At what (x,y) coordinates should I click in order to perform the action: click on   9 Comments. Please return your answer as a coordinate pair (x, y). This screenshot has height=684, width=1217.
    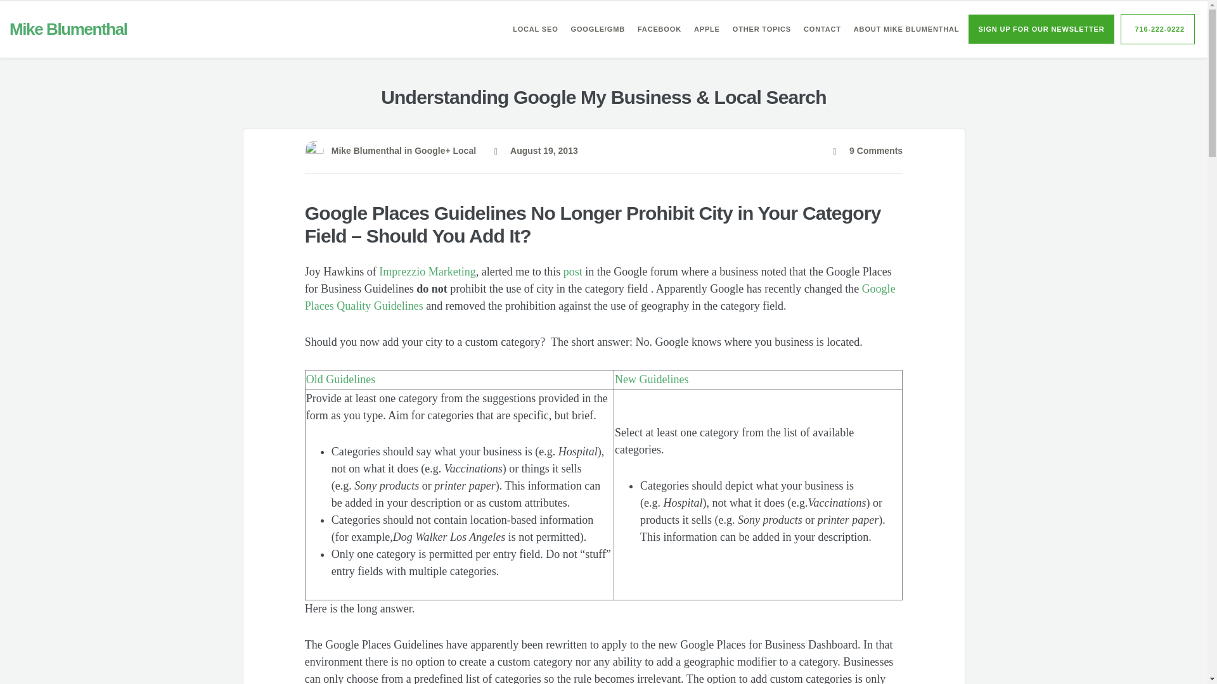
    Looking at the image, I should click on (867, 151).